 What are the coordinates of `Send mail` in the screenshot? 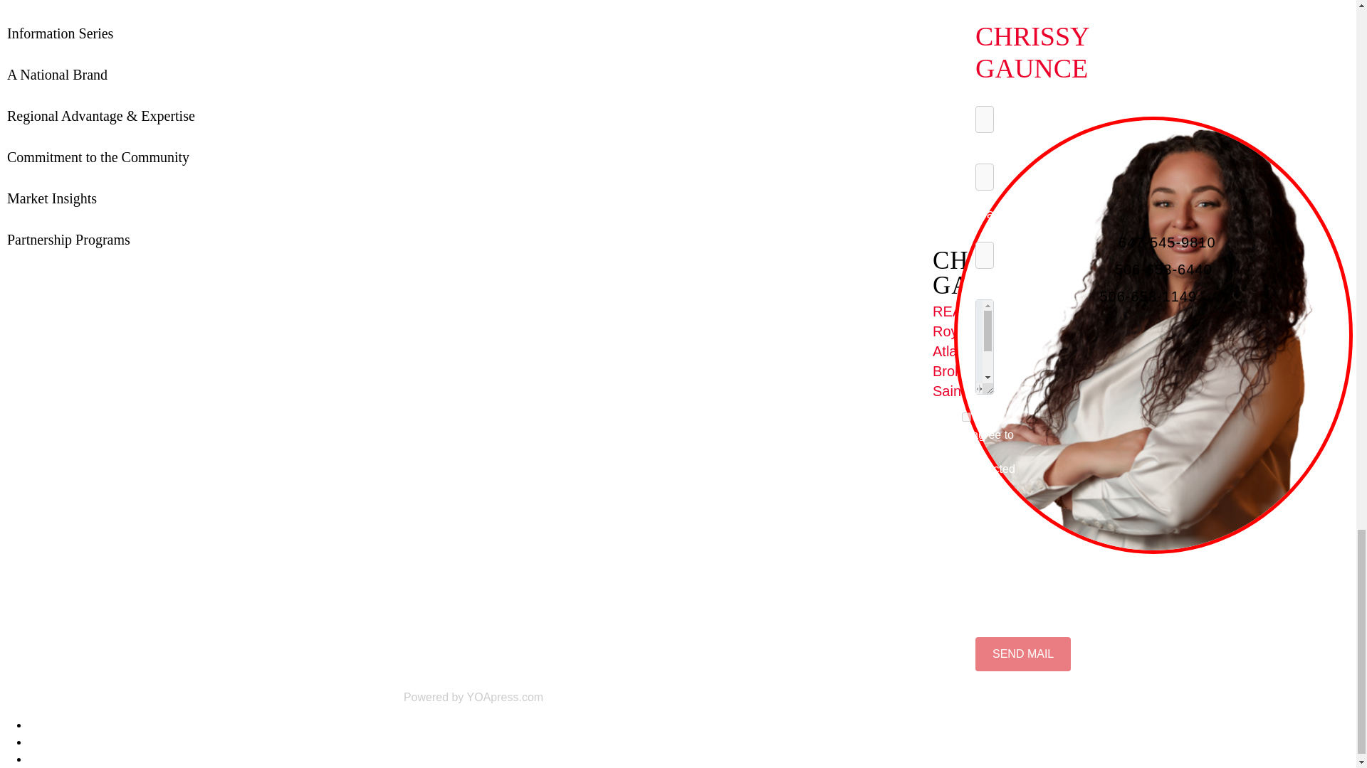 It's located at (1022, 654).